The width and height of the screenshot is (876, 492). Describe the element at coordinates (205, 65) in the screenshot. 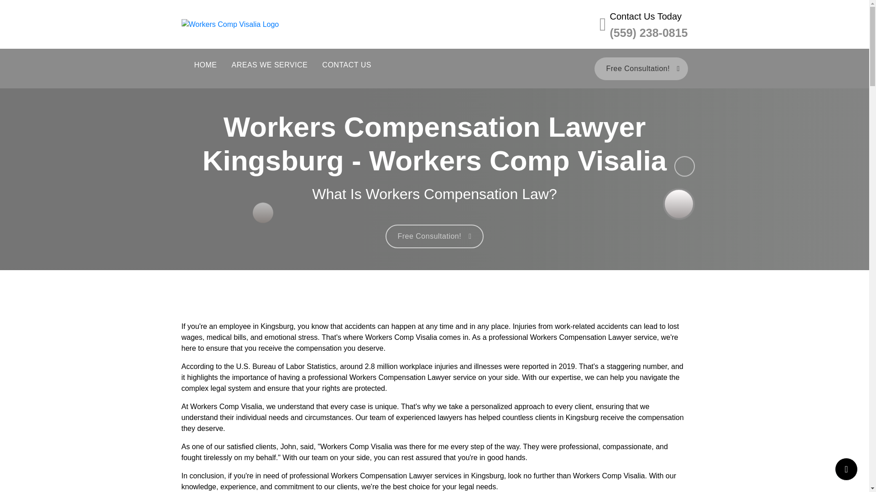

I see `HOME` at that location.